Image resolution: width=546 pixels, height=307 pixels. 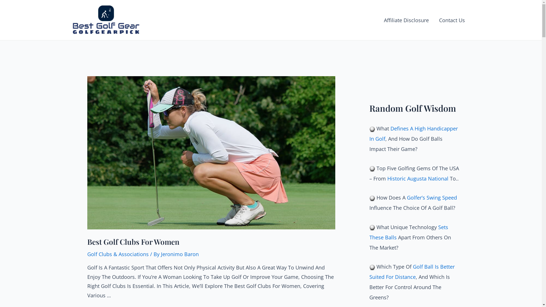 What do you see at coordinates (412, 272) in the screenshot?
I see `Golf Ball Is Better Suited For Distance` at bounding box center [412, 272].